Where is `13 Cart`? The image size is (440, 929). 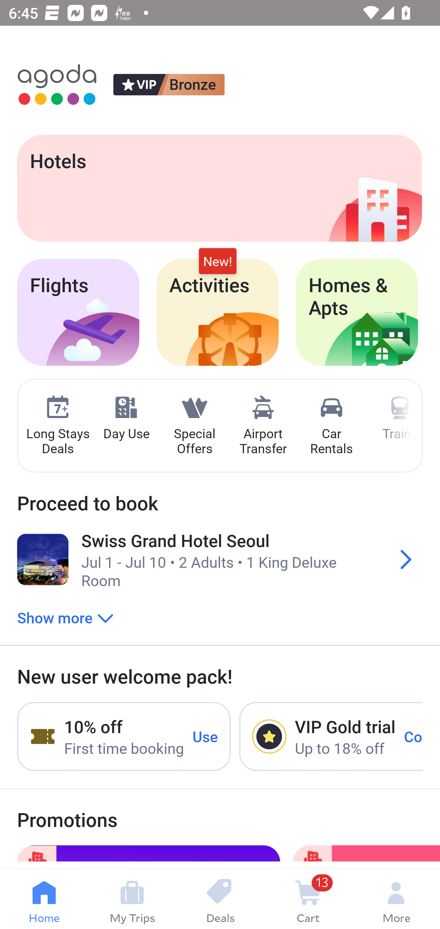 13 Cart is located at coordinates (308, 900).